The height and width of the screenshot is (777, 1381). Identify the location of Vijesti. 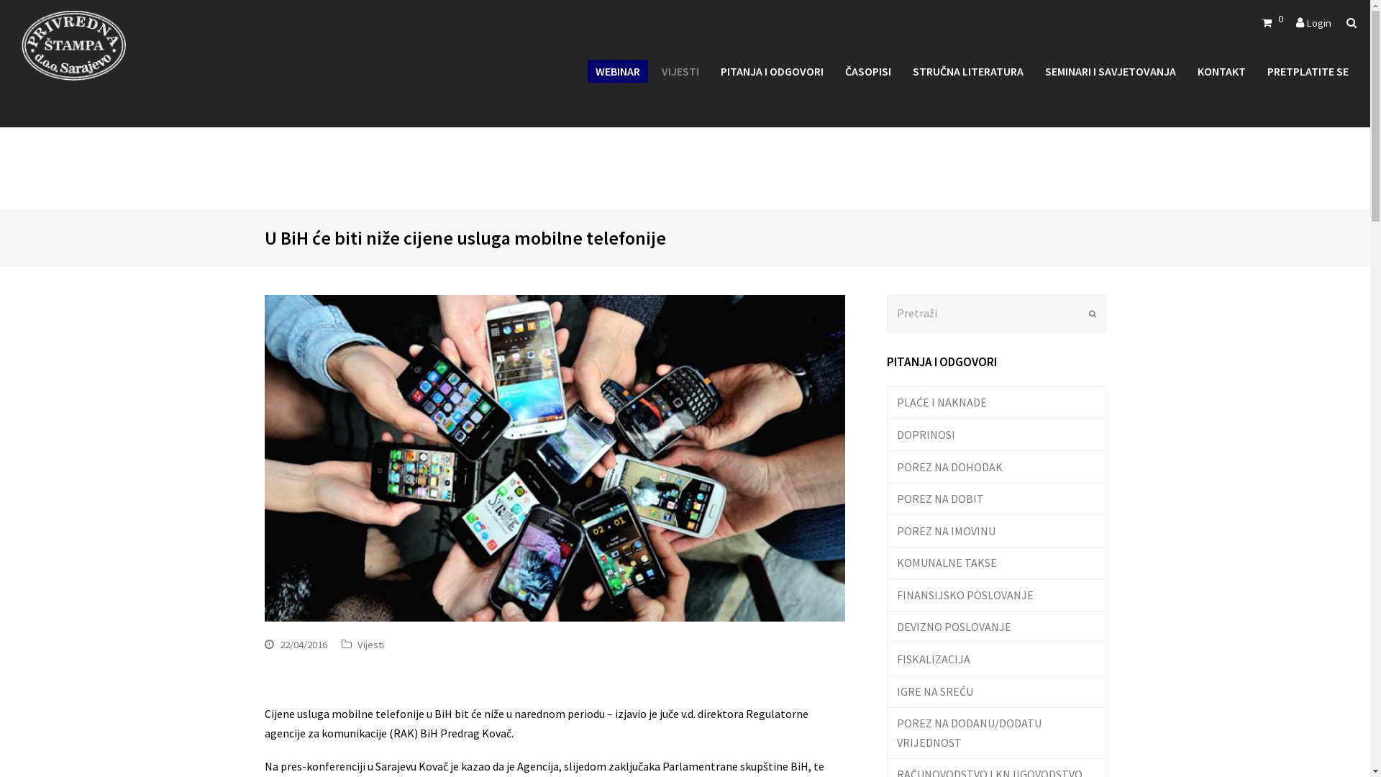
(370, 644).